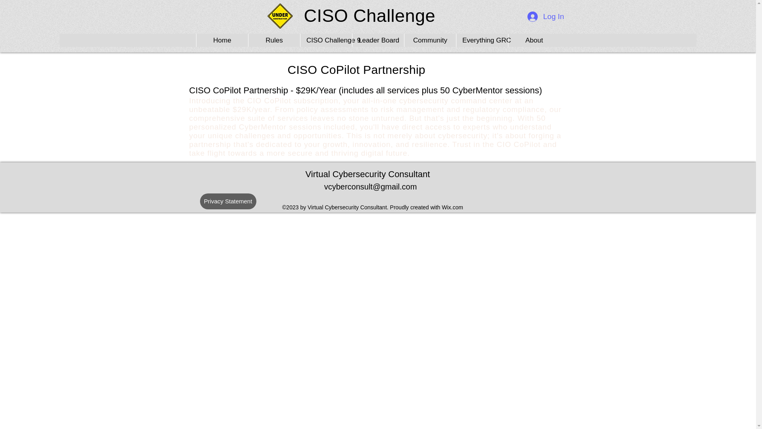 Image resolution: width=762 pixels, height=429 pixels. What do you see at coordinates (222, 40) in the screenshot?
I see `Home` at bounding box center [222, 40].